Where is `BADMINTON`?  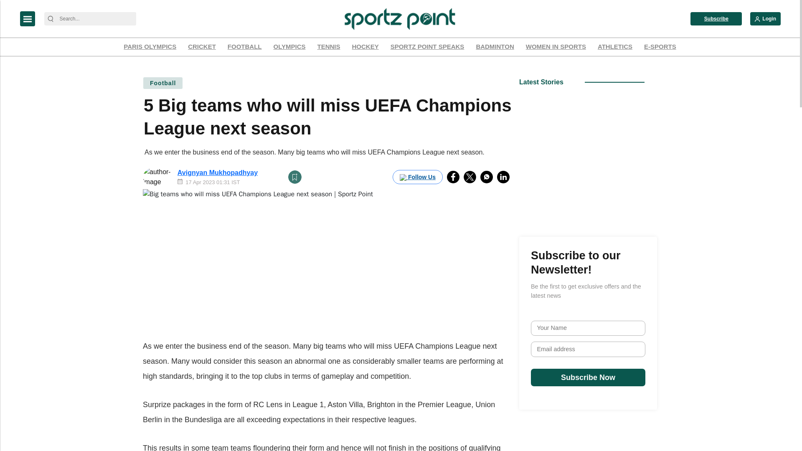 BADMINTON is located at coordinates (495, 47).